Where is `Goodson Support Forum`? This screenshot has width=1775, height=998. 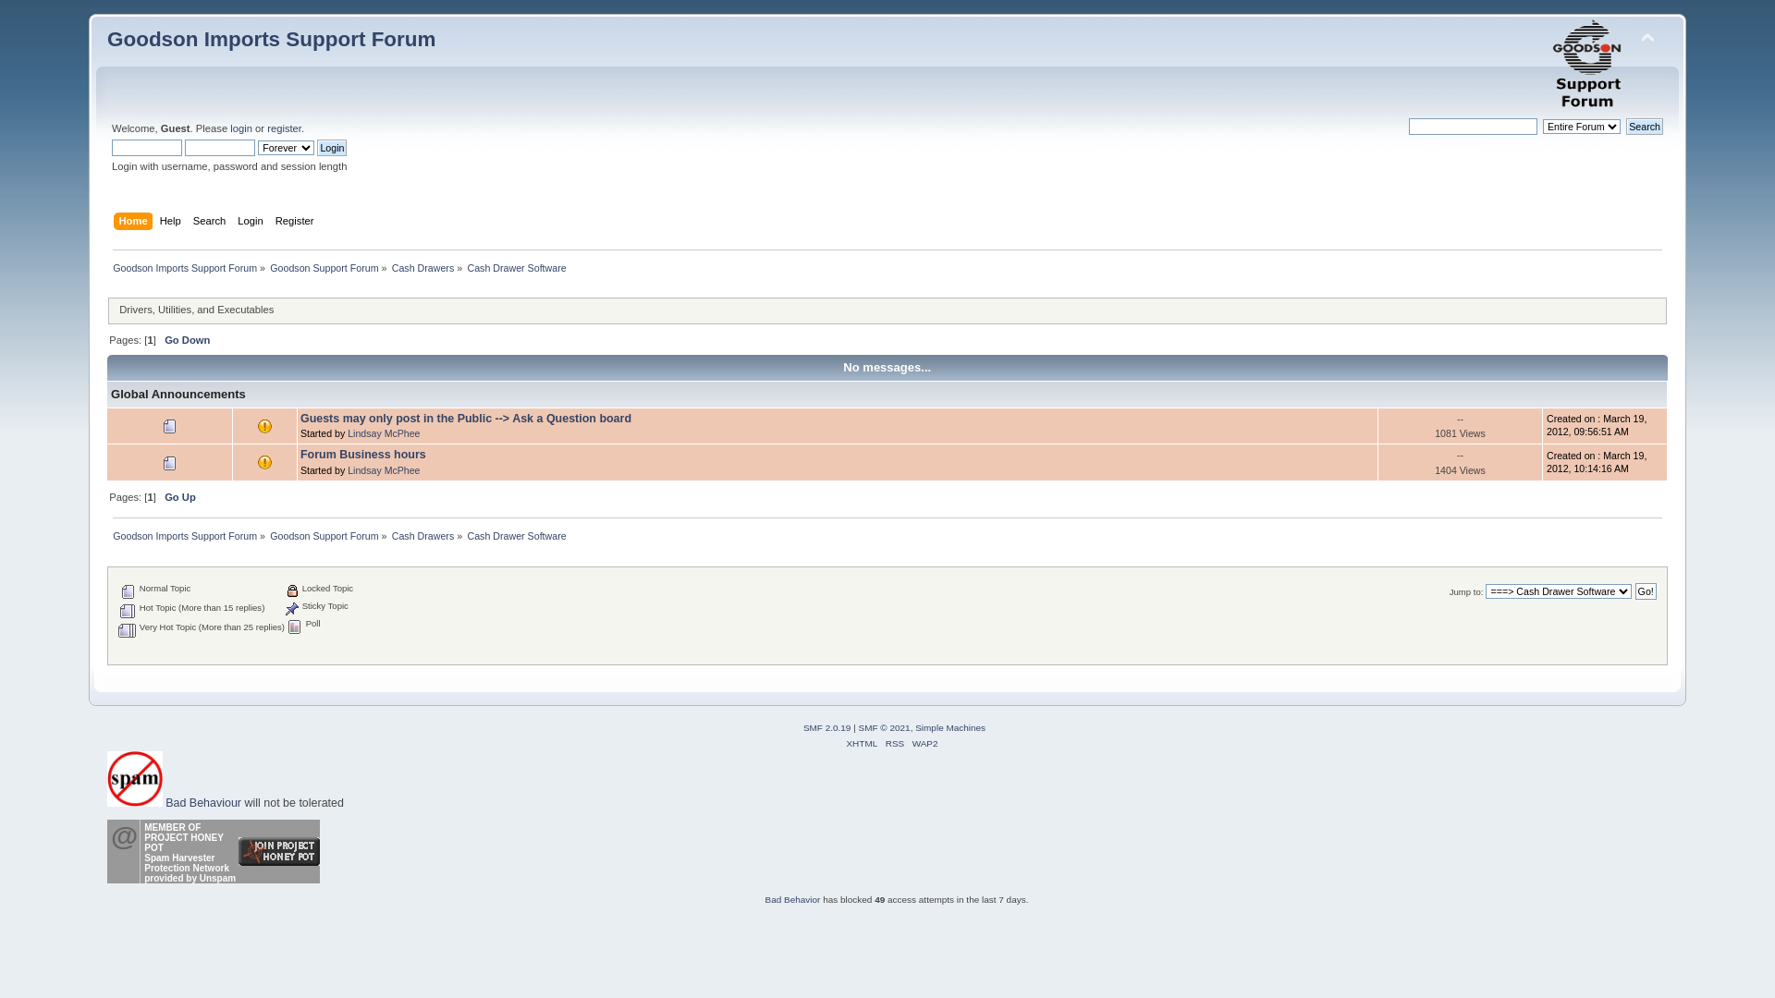
Goodson Support Forum is located at coordinates (324, 536).